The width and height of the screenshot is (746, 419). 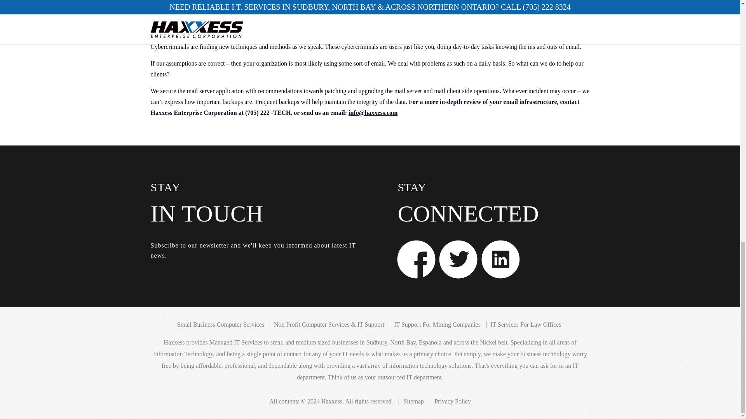 I want to click on IT Support For Mining Companies, so click(x=437, y=324).